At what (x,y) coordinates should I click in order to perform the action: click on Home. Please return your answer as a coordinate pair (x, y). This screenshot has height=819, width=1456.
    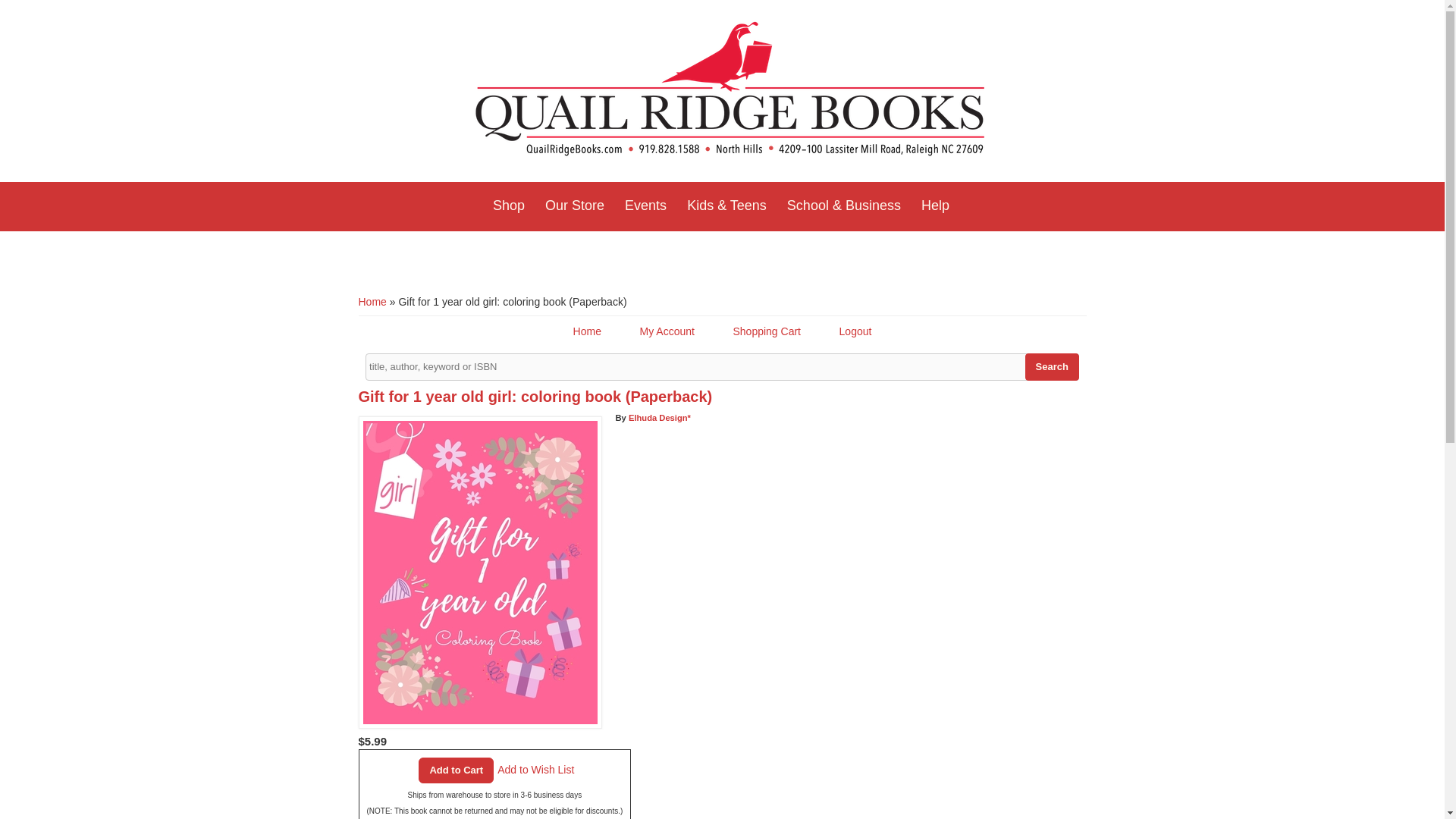
    Looking at the image, I should click on (730, 91).